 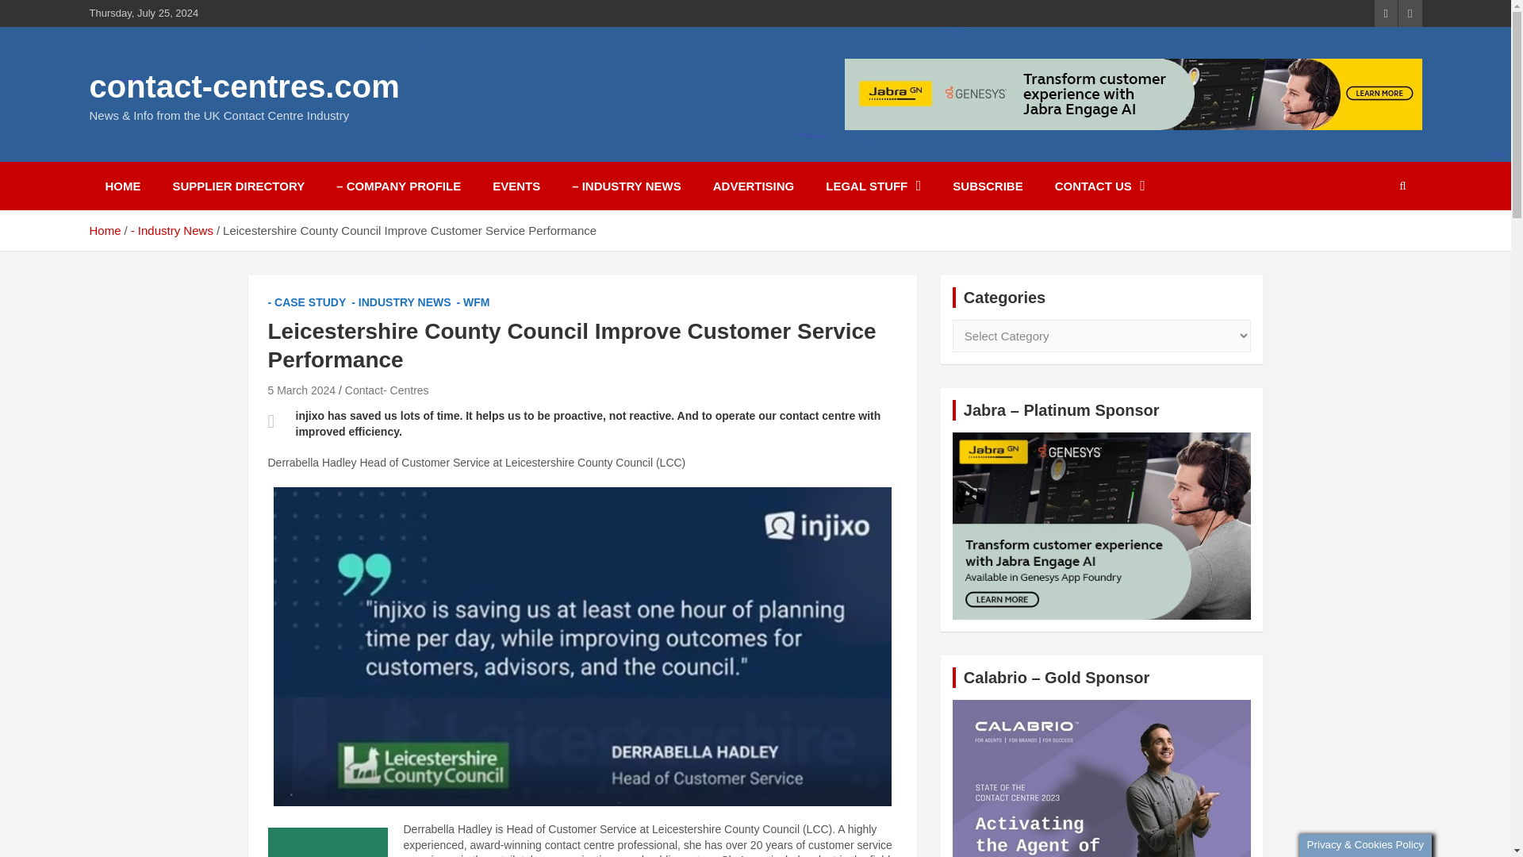 What do you see at coordinates (244, 86) in the screenshot?
I see `contact-centres.com` at bounding box center [244, 86].